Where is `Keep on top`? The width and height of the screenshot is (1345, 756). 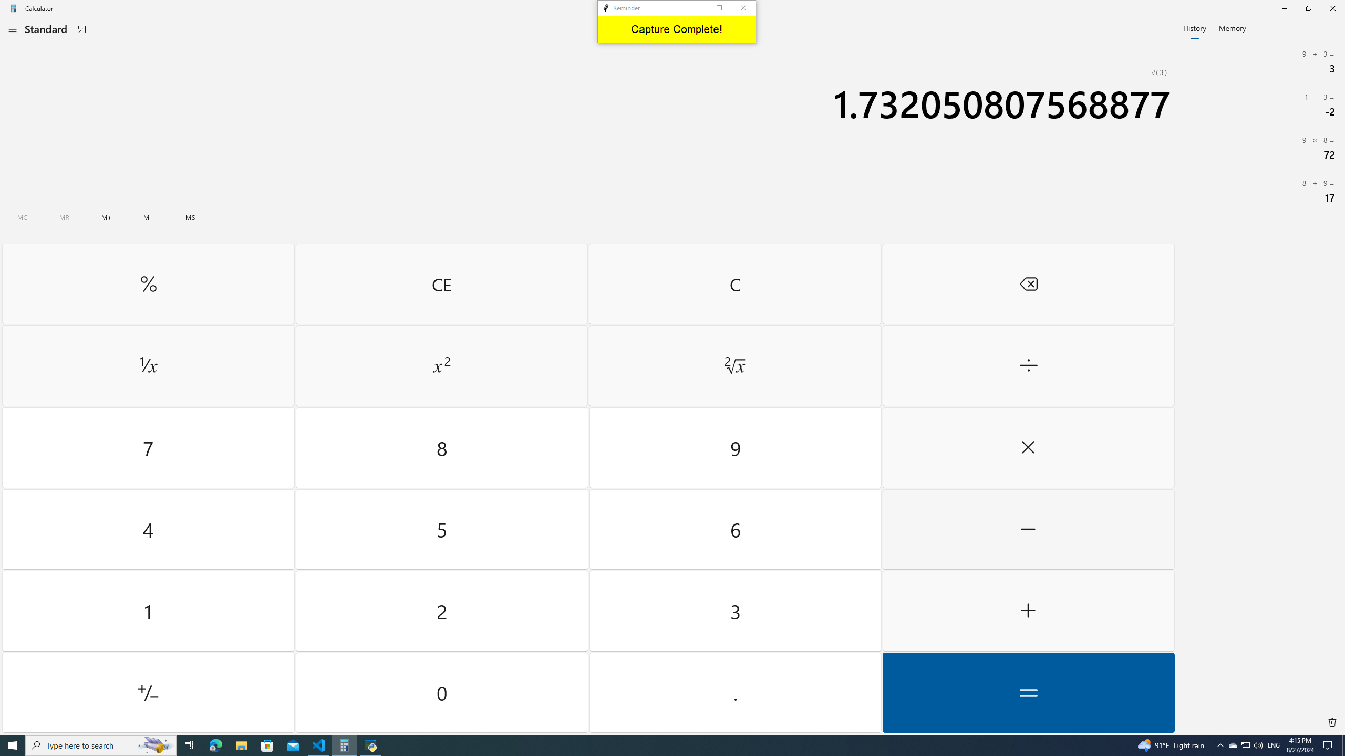
Keep on top is located at coordinates (82, 29).